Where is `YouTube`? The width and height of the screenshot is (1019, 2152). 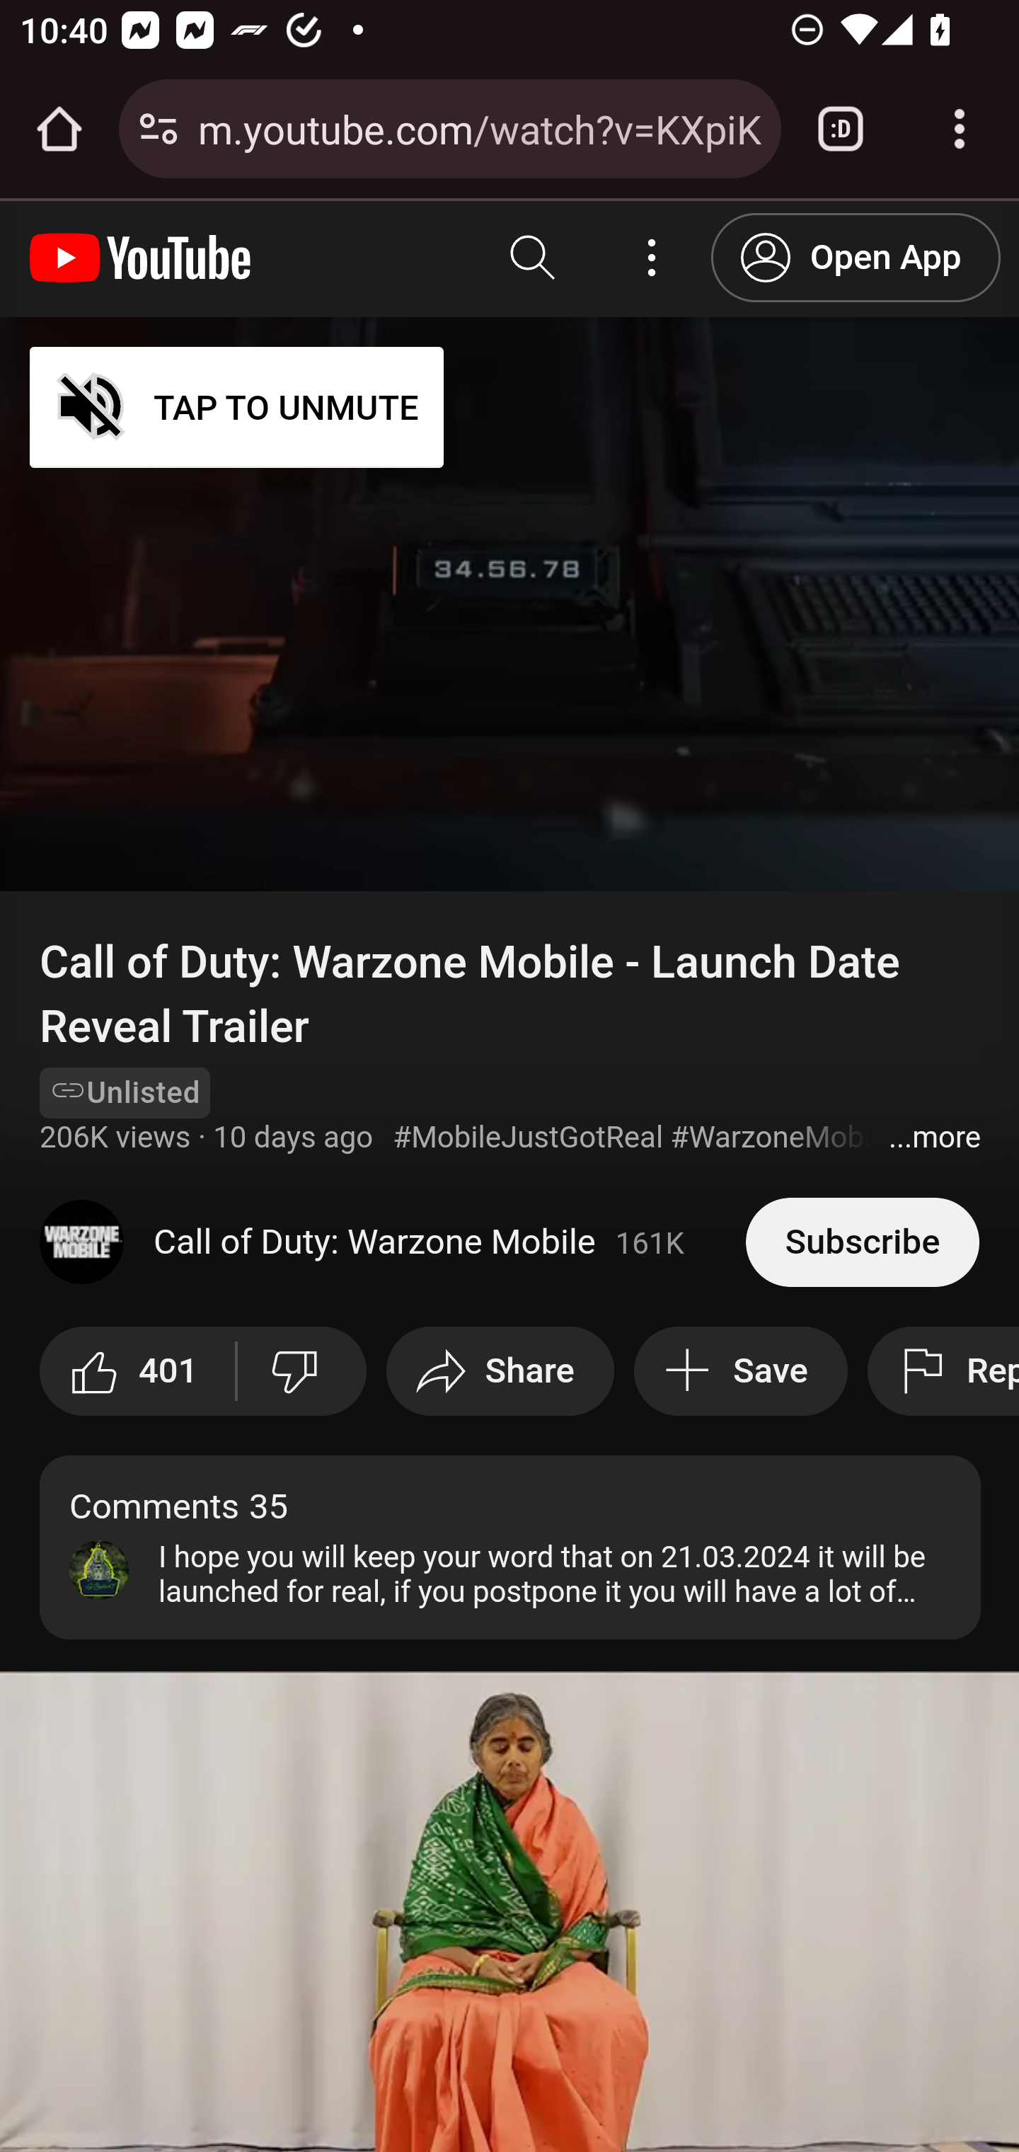
YouTube is located at coordinates (141, 258).